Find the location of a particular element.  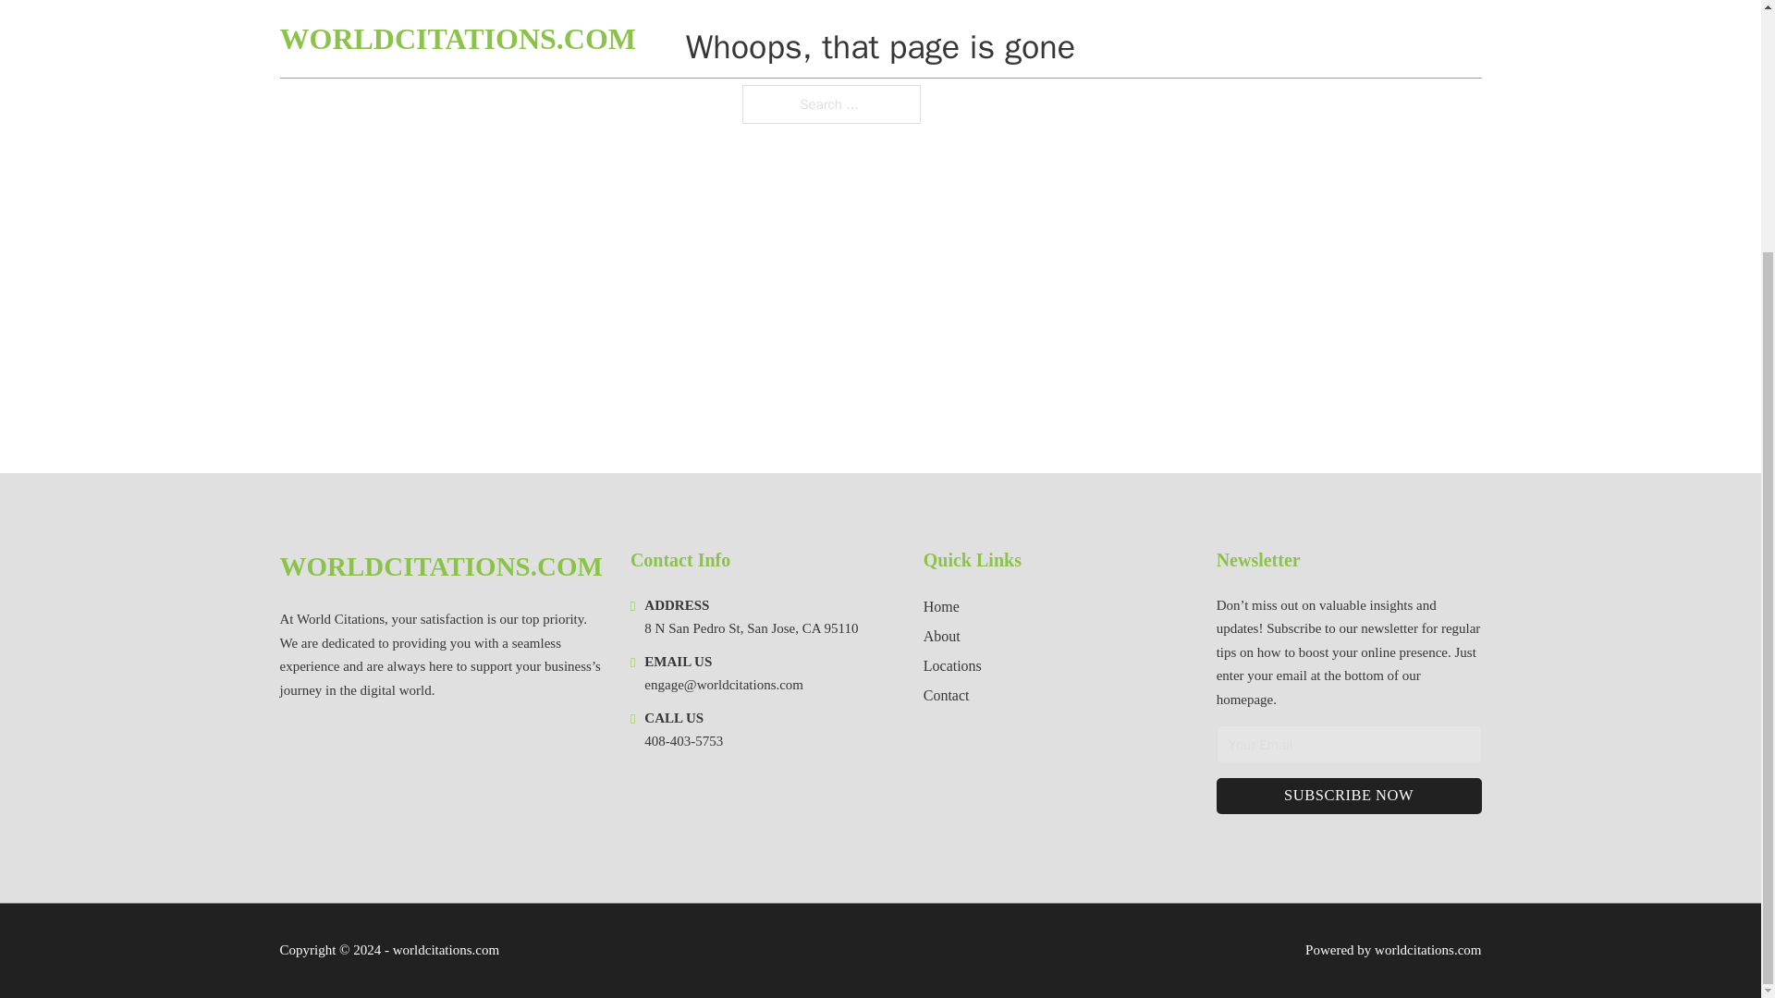

SUBSCRIBE NOW is located at coordinates (1349, 797).